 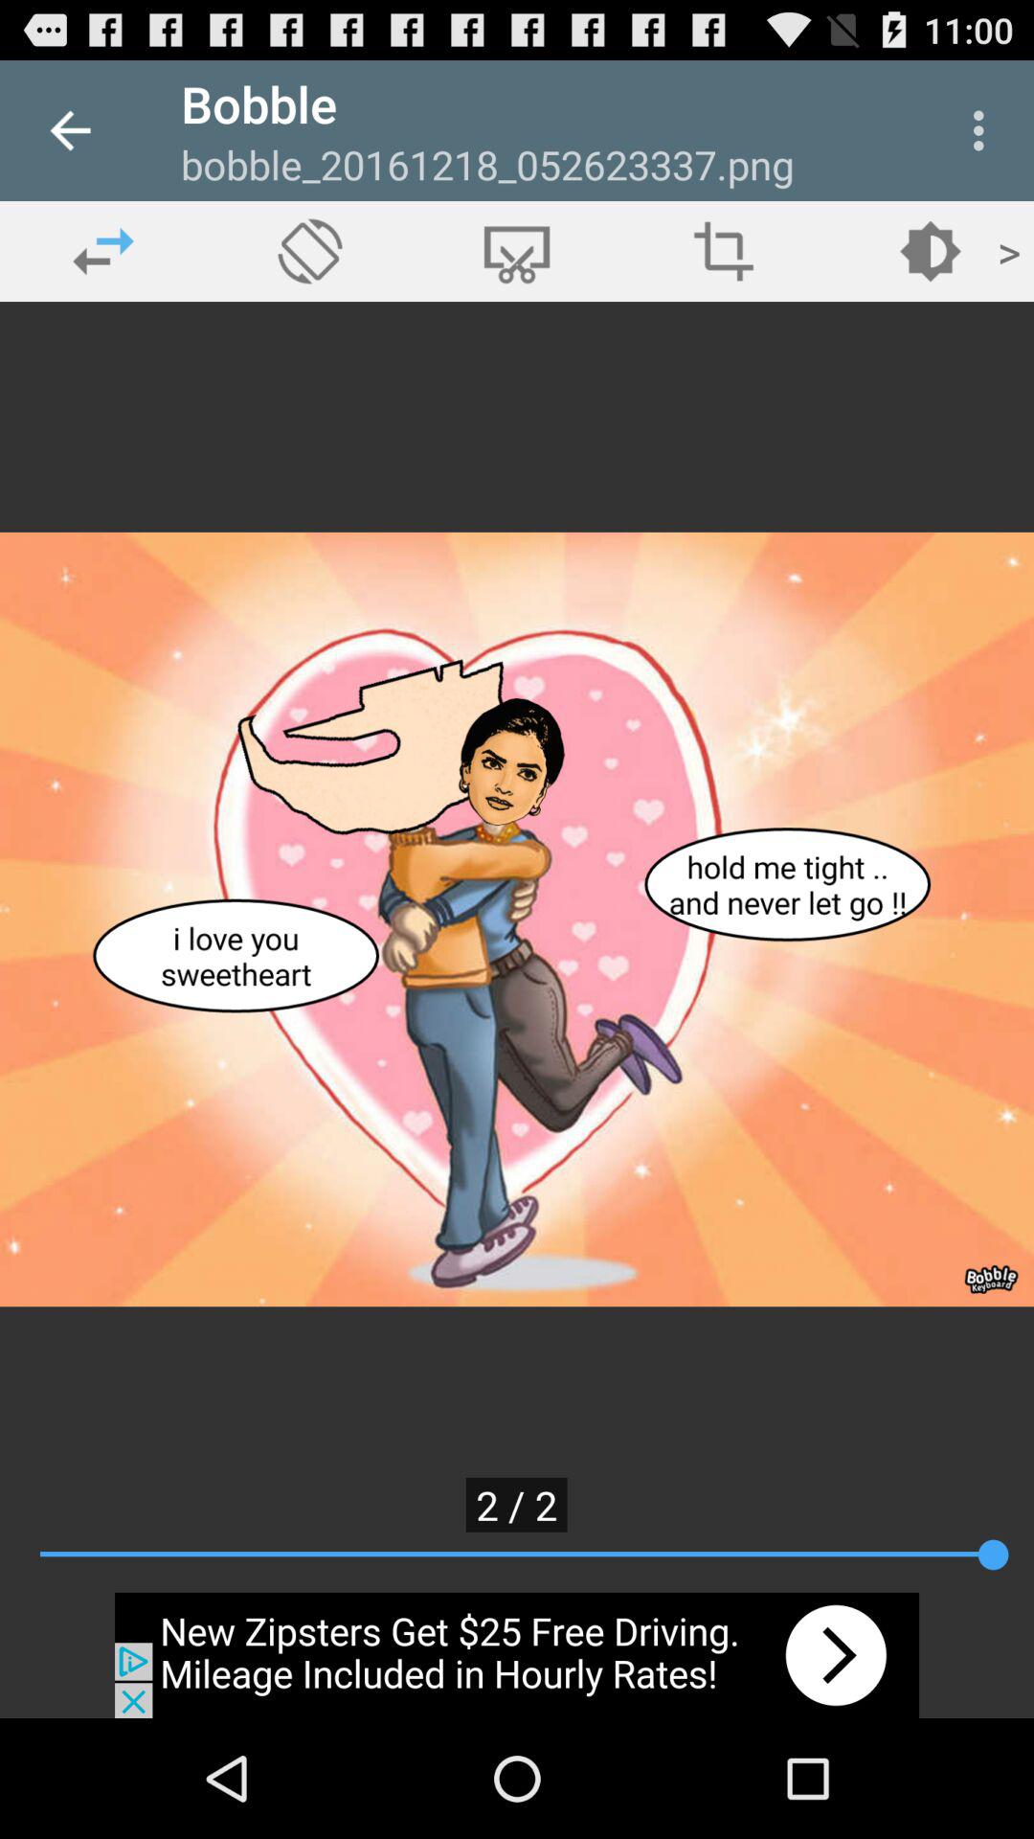 What do you see at coordinates (517, 251) in the screenshot?
I see `for crop` at bounding box center [517, 251].